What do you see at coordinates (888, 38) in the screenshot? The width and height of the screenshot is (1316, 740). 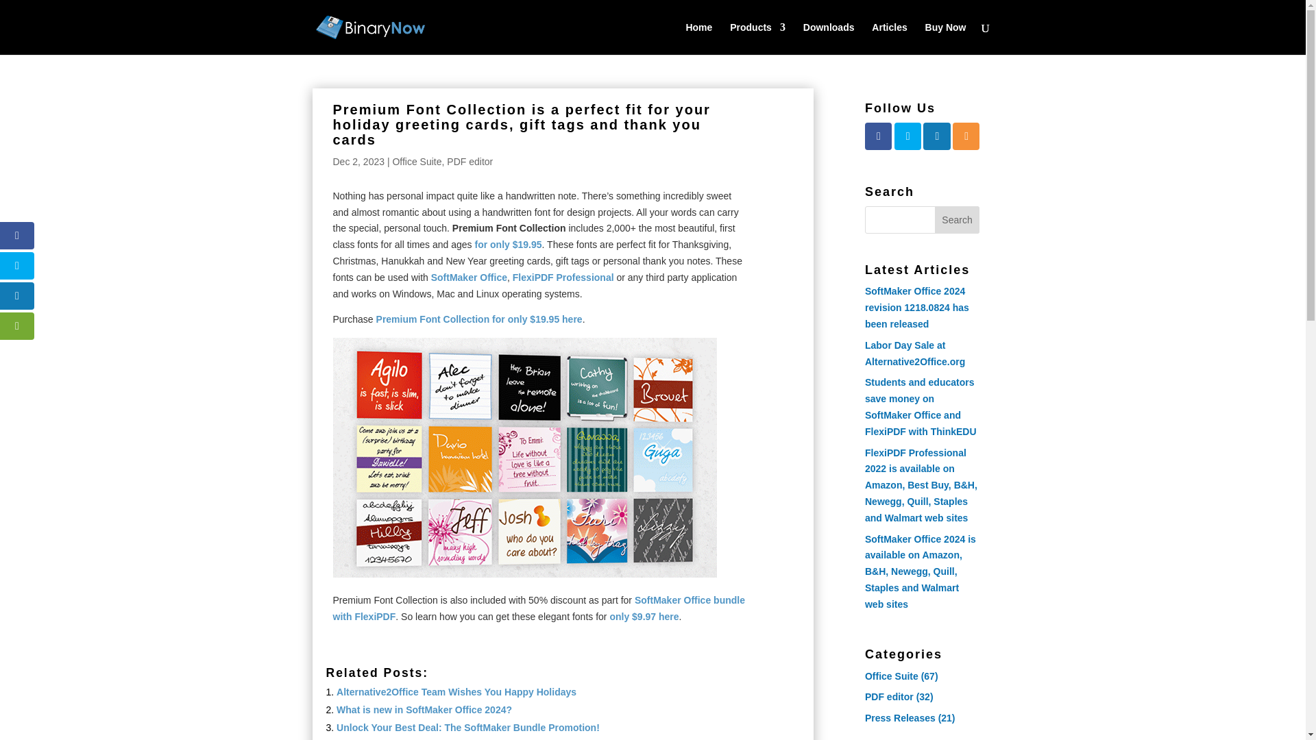 I see `Articles` at bounding box center [888, 38].